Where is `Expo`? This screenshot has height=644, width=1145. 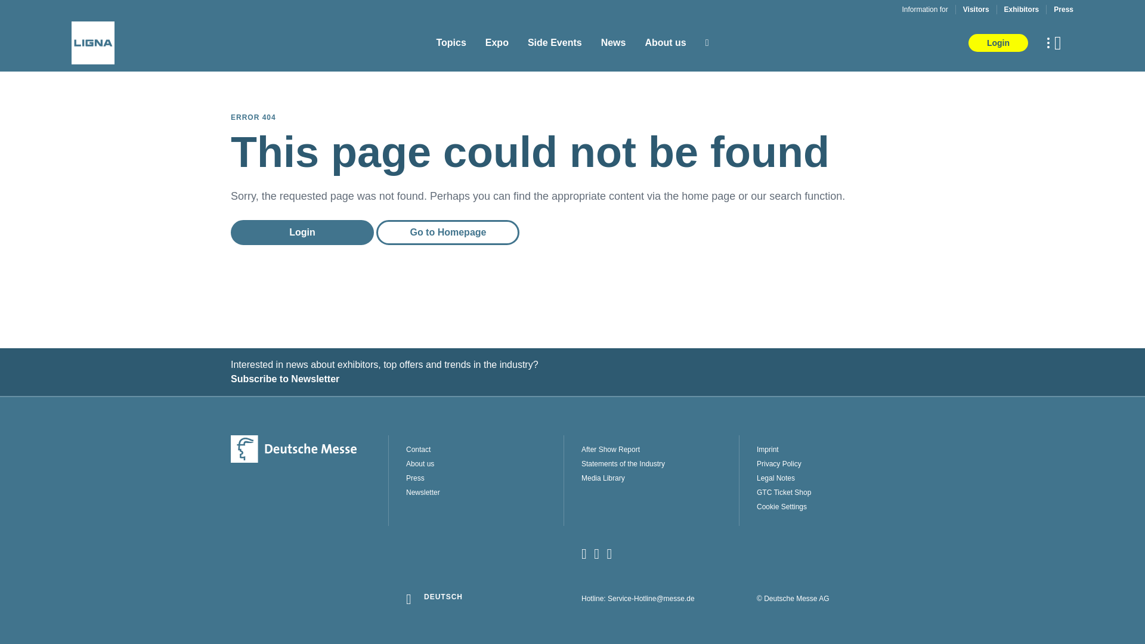
Expo is located at coordinates (497, 43).